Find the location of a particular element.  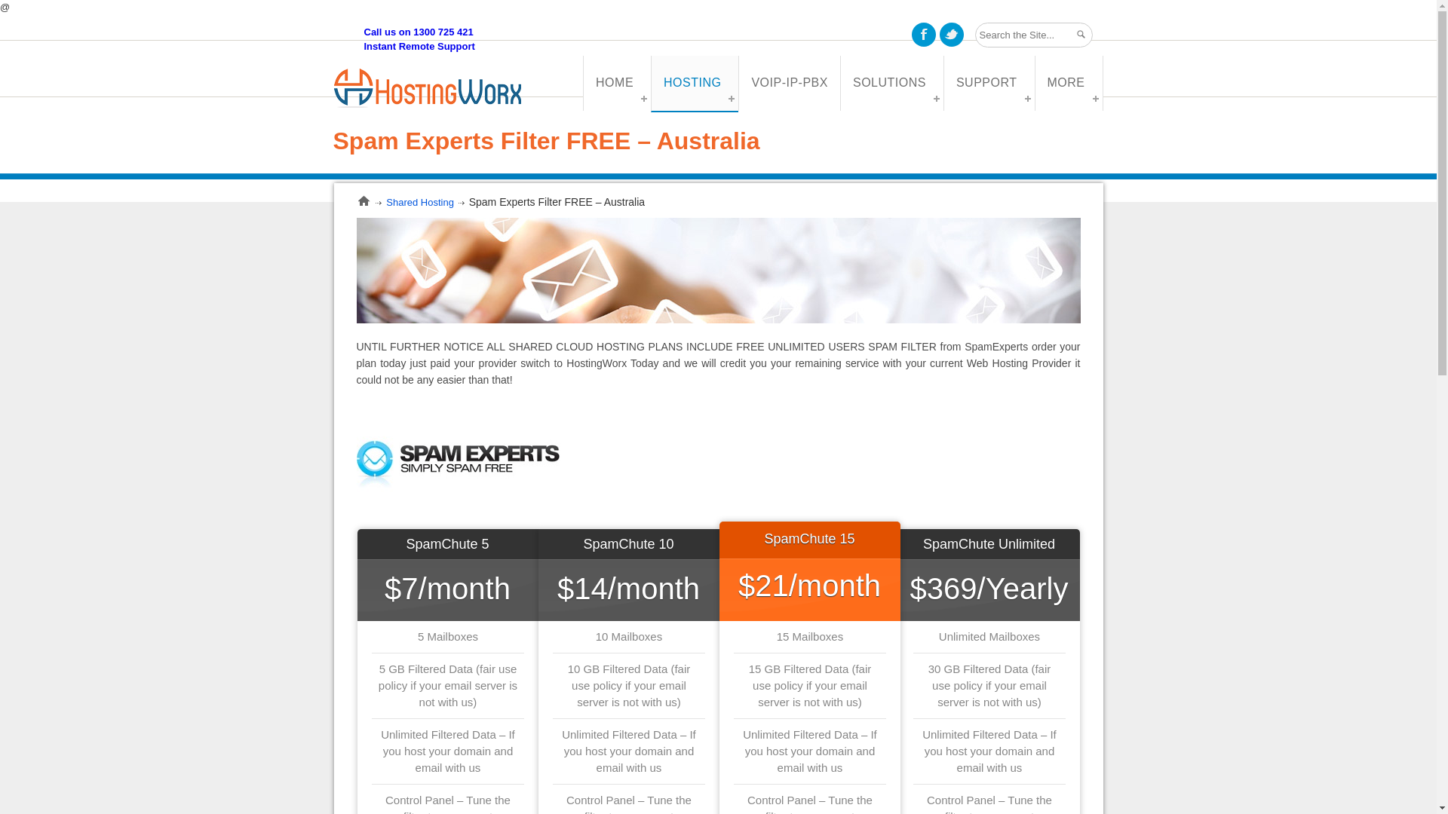

VOIP-IP-PBX is located at coordinates (789, 83).